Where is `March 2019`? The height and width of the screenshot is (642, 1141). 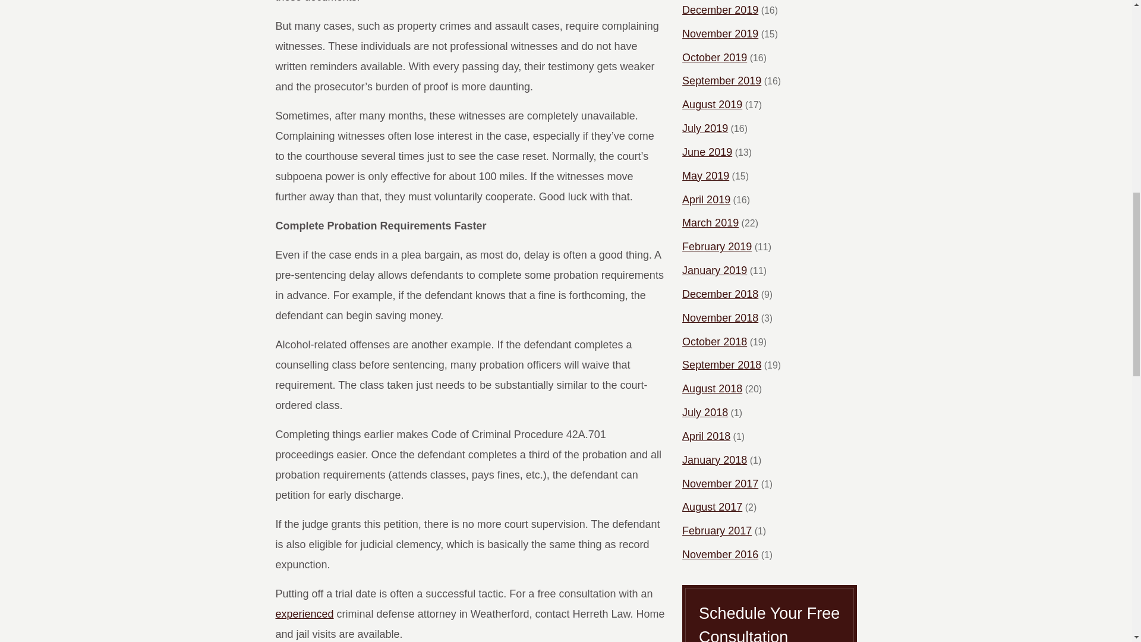
March 2019 is located at coordinates (710, 224).